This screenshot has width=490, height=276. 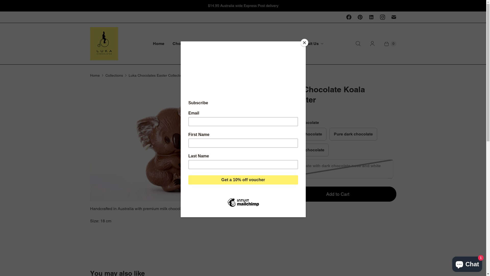 I want to click on Visit Us, so click(x=313, y=44).